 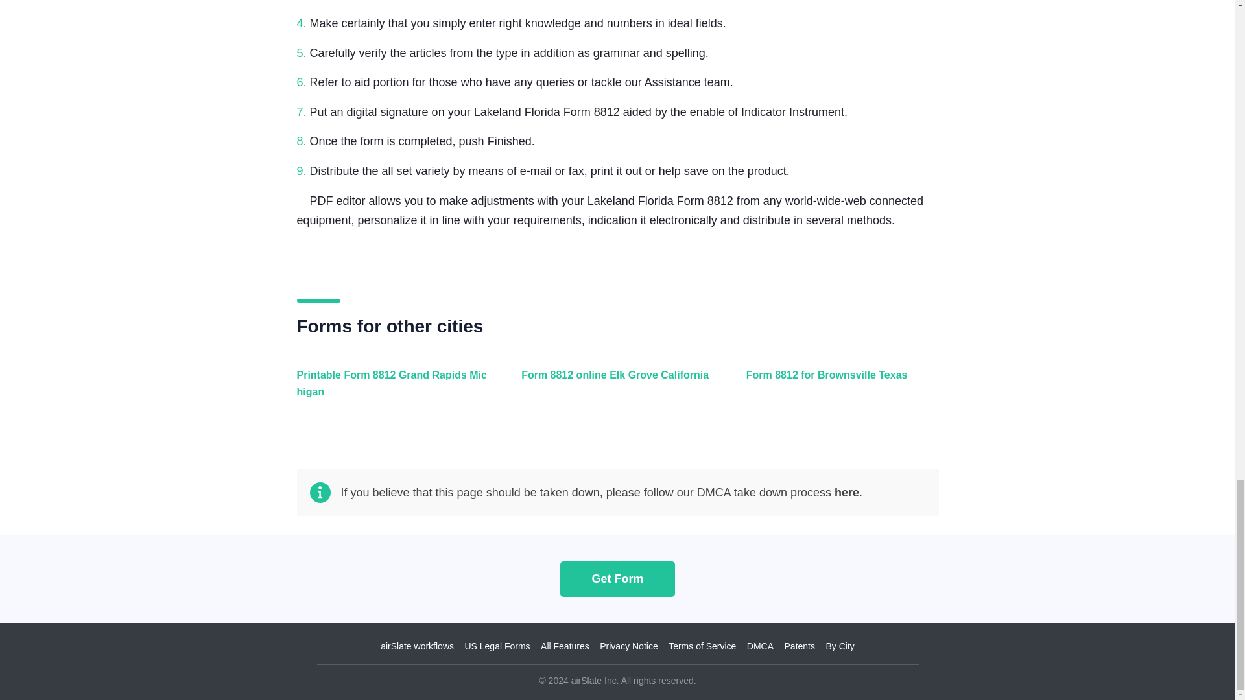 I want to click on airSlate workflows, so click(x=418, y=646).